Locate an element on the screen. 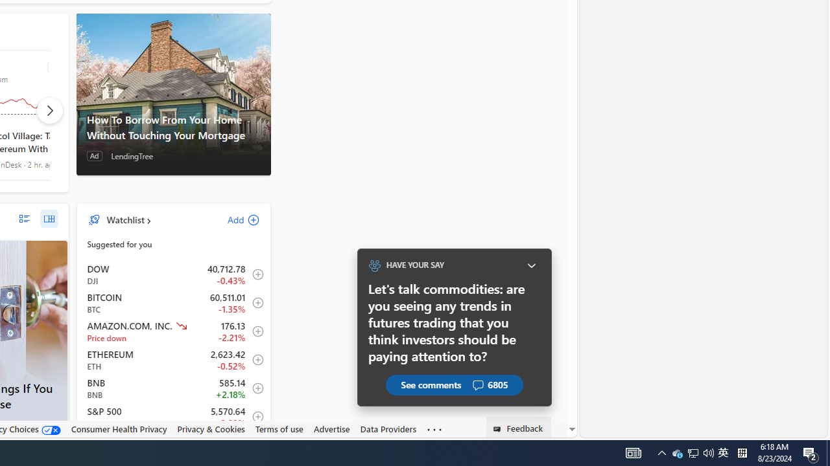  BNB BNB increase 585.14 +12.76 +2.18% item4 is located at coordinates (174, 388).